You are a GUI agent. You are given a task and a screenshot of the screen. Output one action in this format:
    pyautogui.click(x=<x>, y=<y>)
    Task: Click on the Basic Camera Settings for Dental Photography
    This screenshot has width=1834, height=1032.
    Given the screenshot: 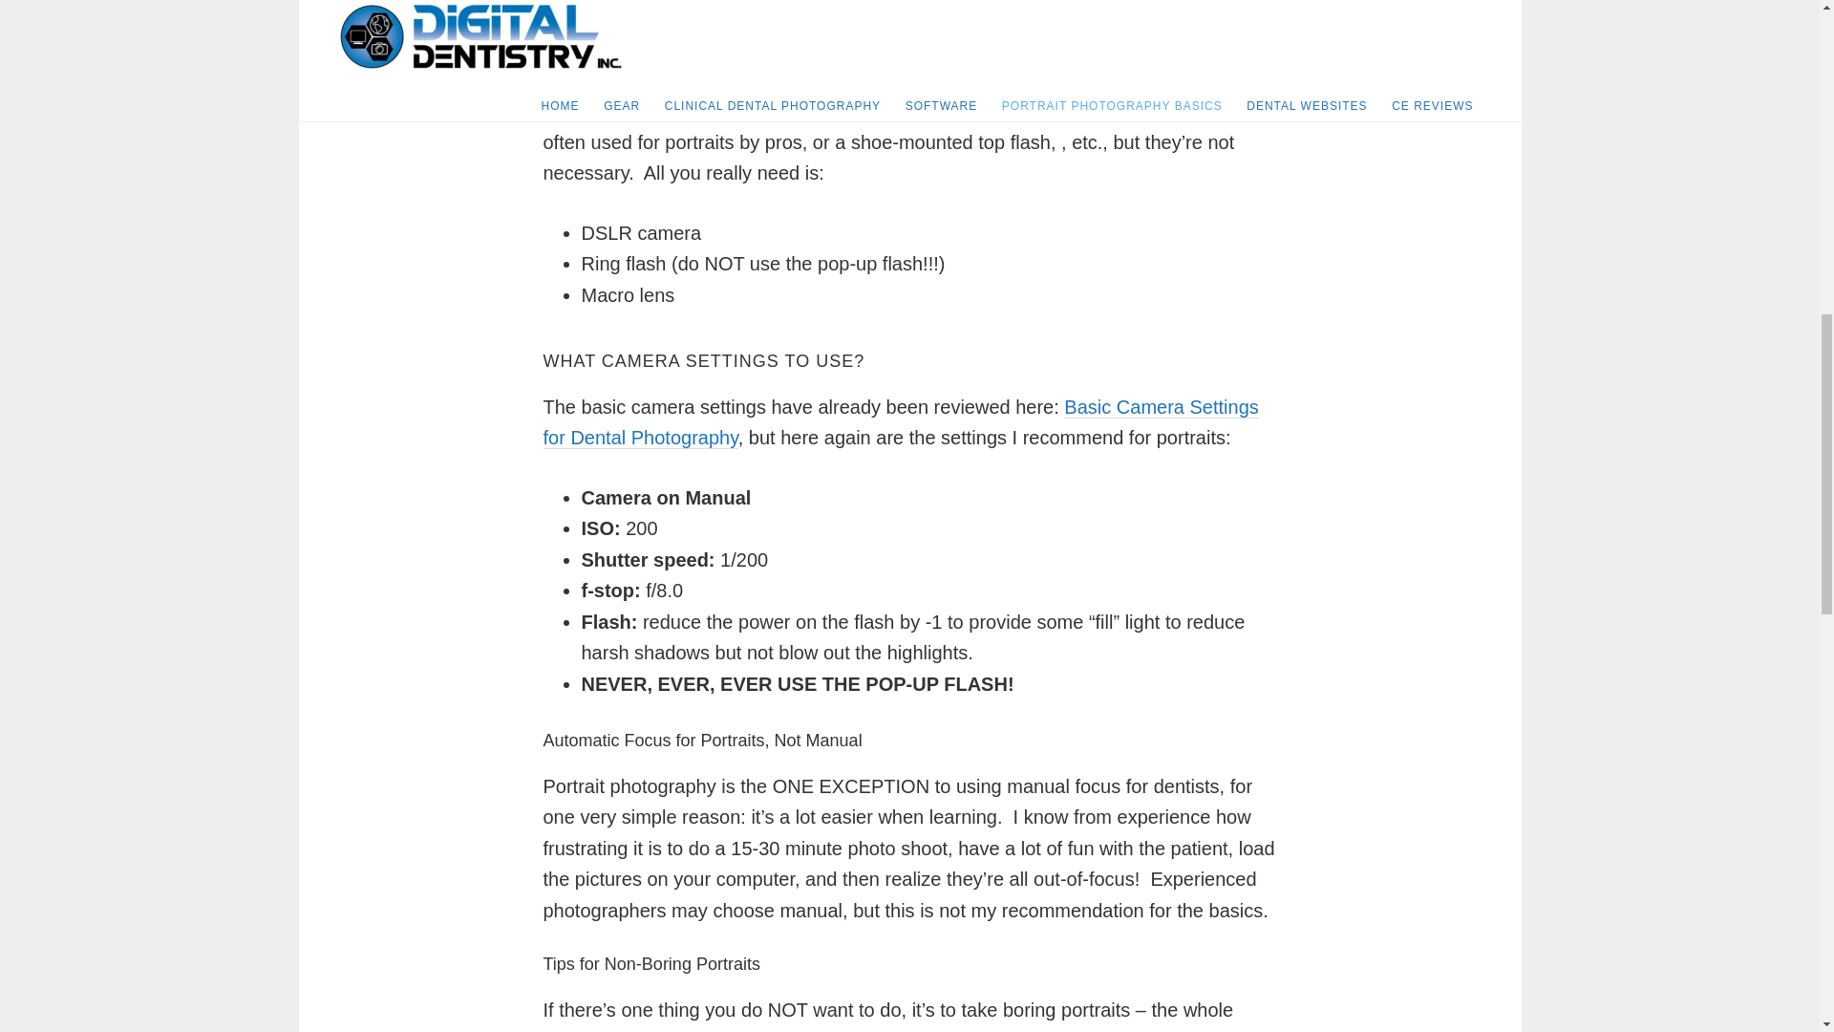 What is the action you would take?
    pyautogui.click(x=900, y=422)
    